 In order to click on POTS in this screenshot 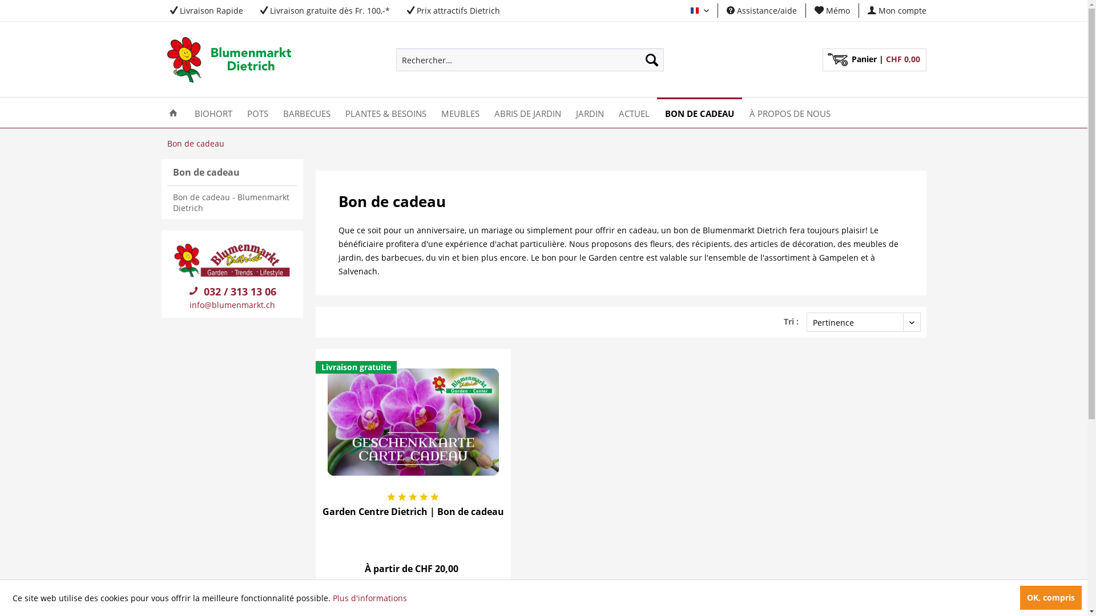, I will do `click(258, 113)`.